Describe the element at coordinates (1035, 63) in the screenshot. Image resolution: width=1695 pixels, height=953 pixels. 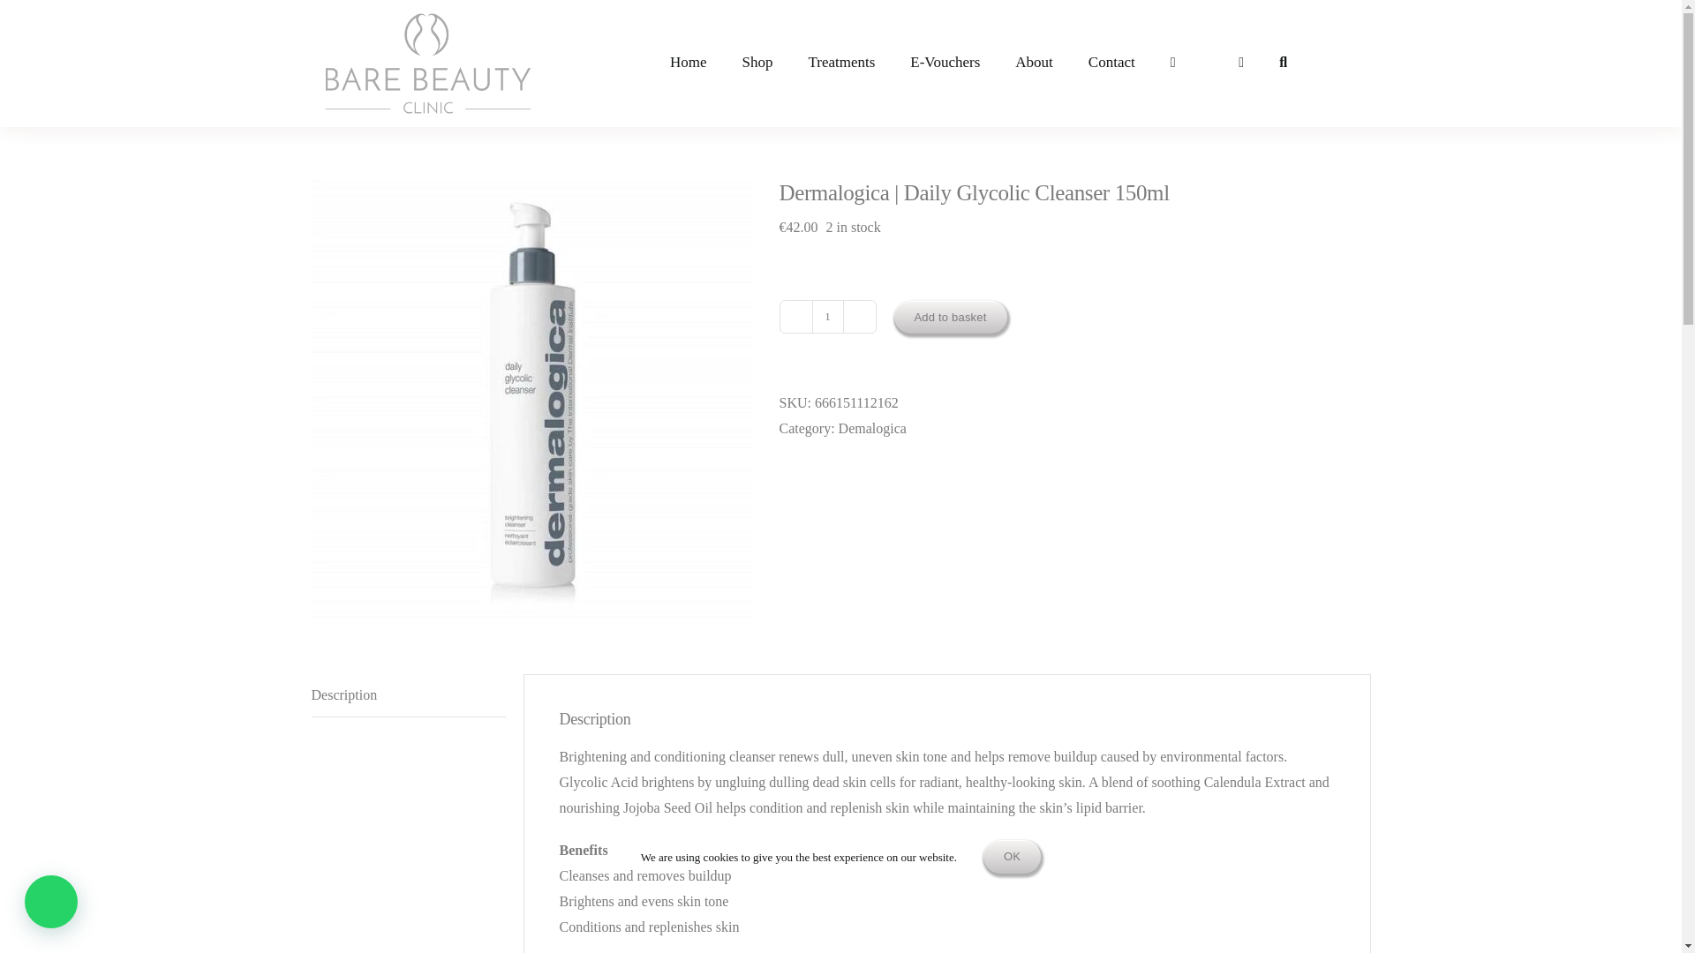
I see `About` at that location.